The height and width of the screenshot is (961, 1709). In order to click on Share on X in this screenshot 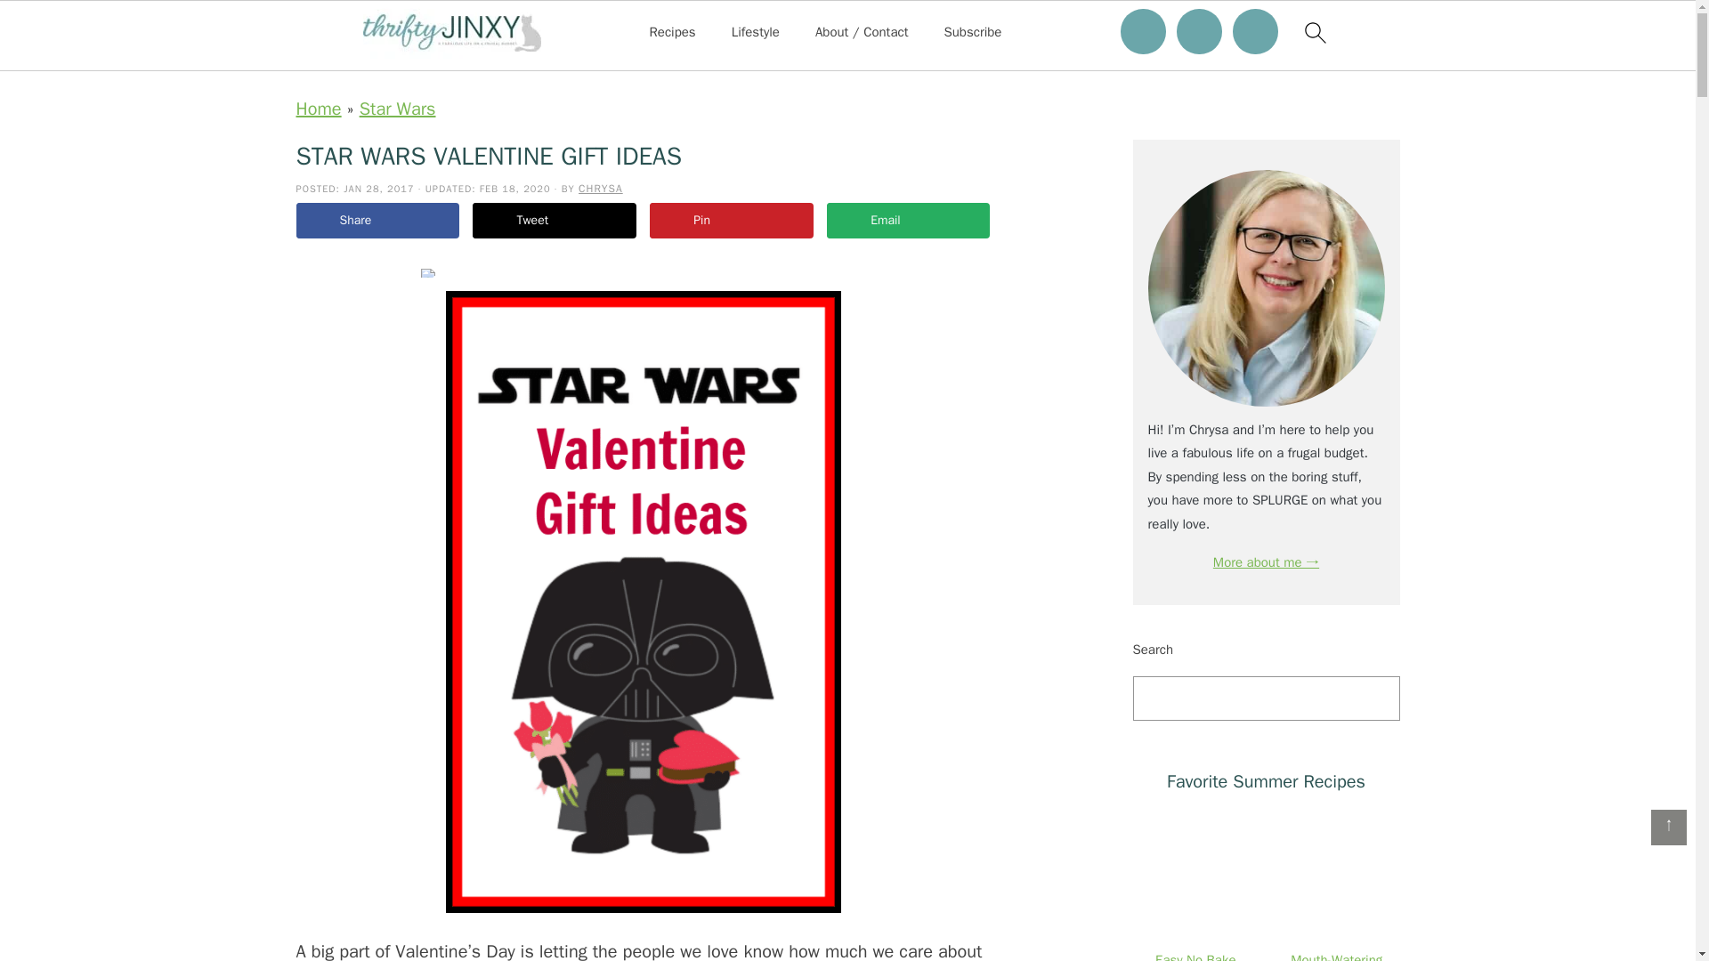, I will do `click(554, 220)`.